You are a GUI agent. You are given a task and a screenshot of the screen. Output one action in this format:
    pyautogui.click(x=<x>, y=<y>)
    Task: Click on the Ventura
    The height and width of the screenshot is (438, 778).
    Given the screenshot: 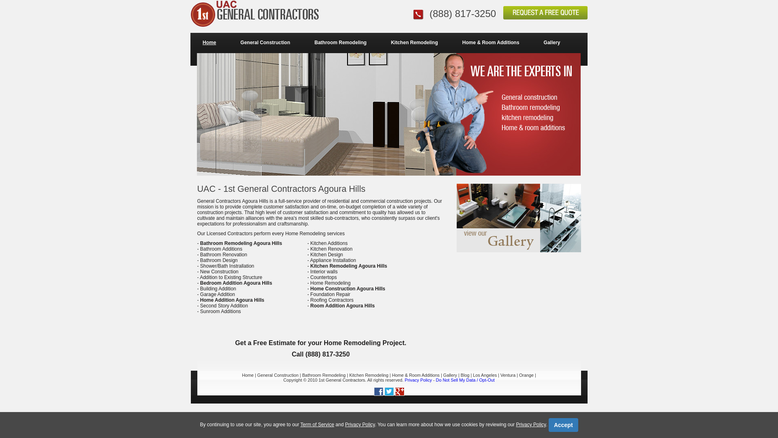 What is the action you would take?
    pyautogui.click(x=508, y=375)
    